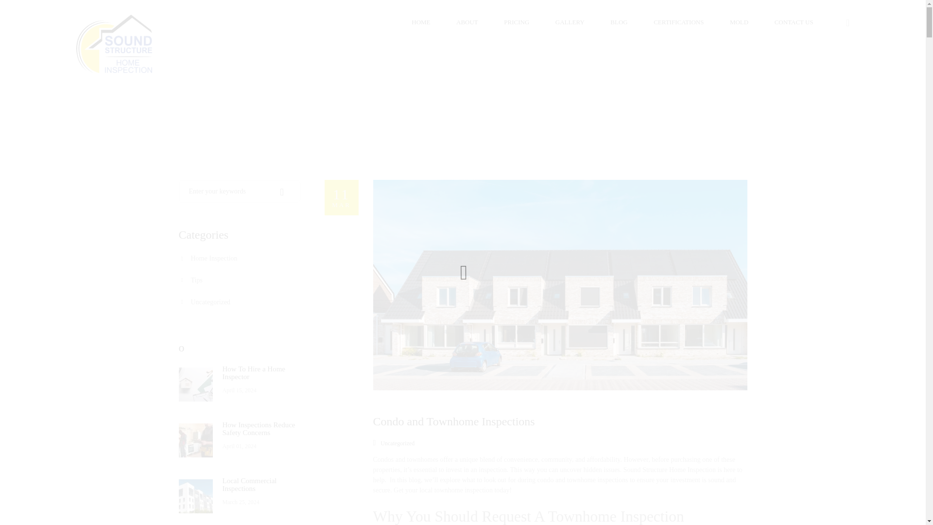 This screenshot has height=525, width=933. I want to click on Condo and Townhome Inspections, so click(341, 197).